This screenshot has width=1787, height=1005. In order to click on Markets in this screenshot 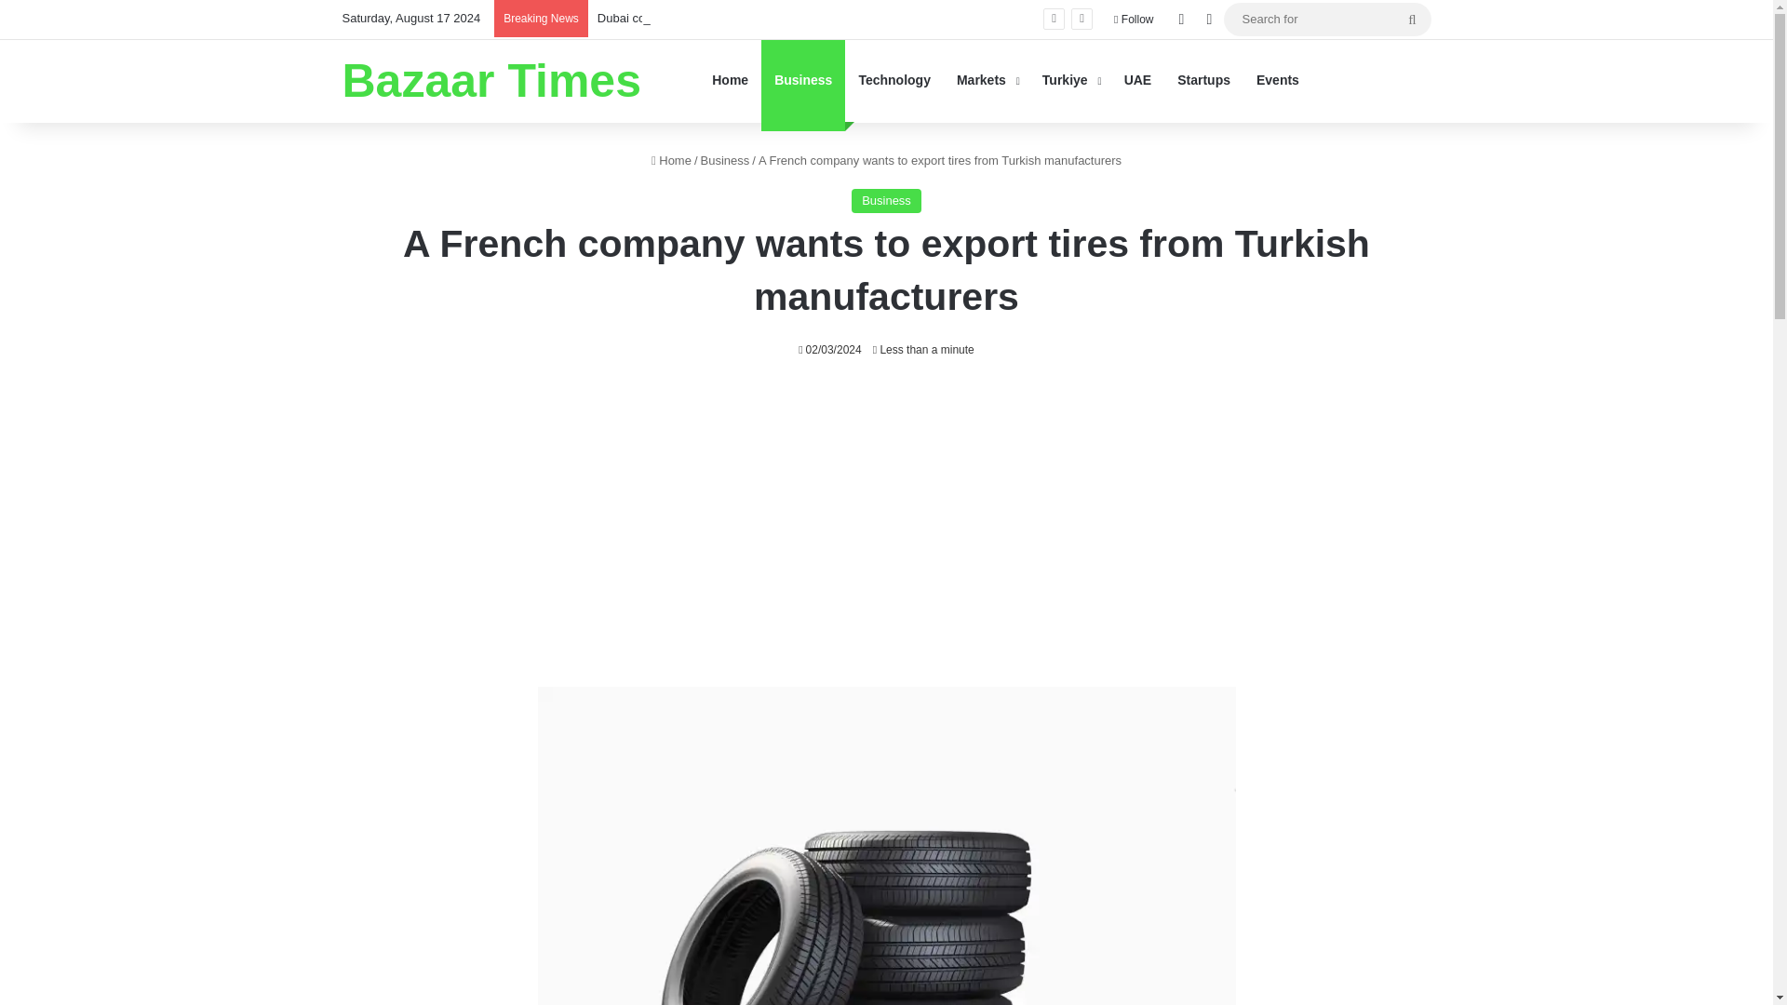, I will do `click(986, 80)`.